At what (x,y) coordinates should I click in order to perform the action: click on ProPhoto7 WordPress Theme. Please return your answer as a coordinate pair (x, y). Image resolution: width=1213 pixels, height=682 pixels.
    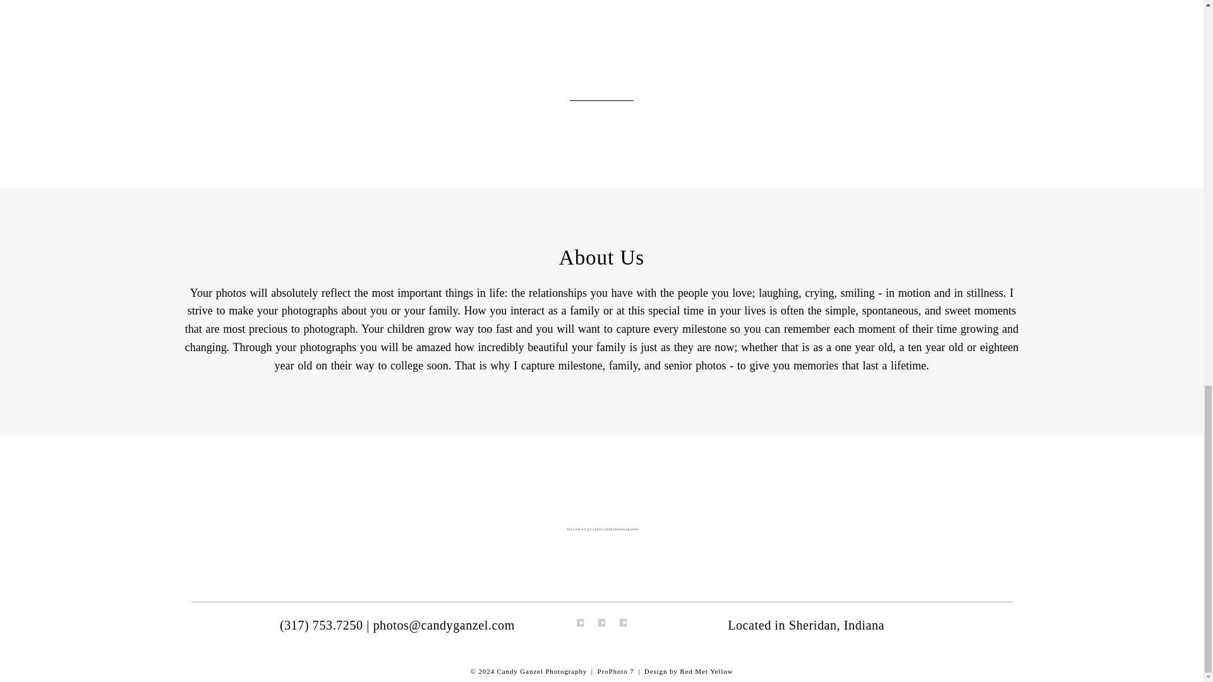
    Looking at the image, I should click on (616, 671).